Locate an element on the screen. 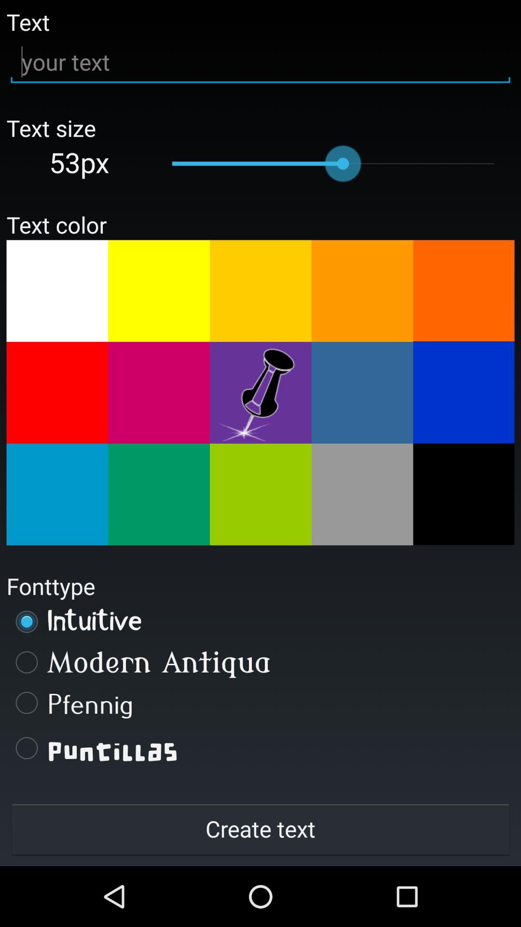  select medium orange is located at coordinates (362, 291).